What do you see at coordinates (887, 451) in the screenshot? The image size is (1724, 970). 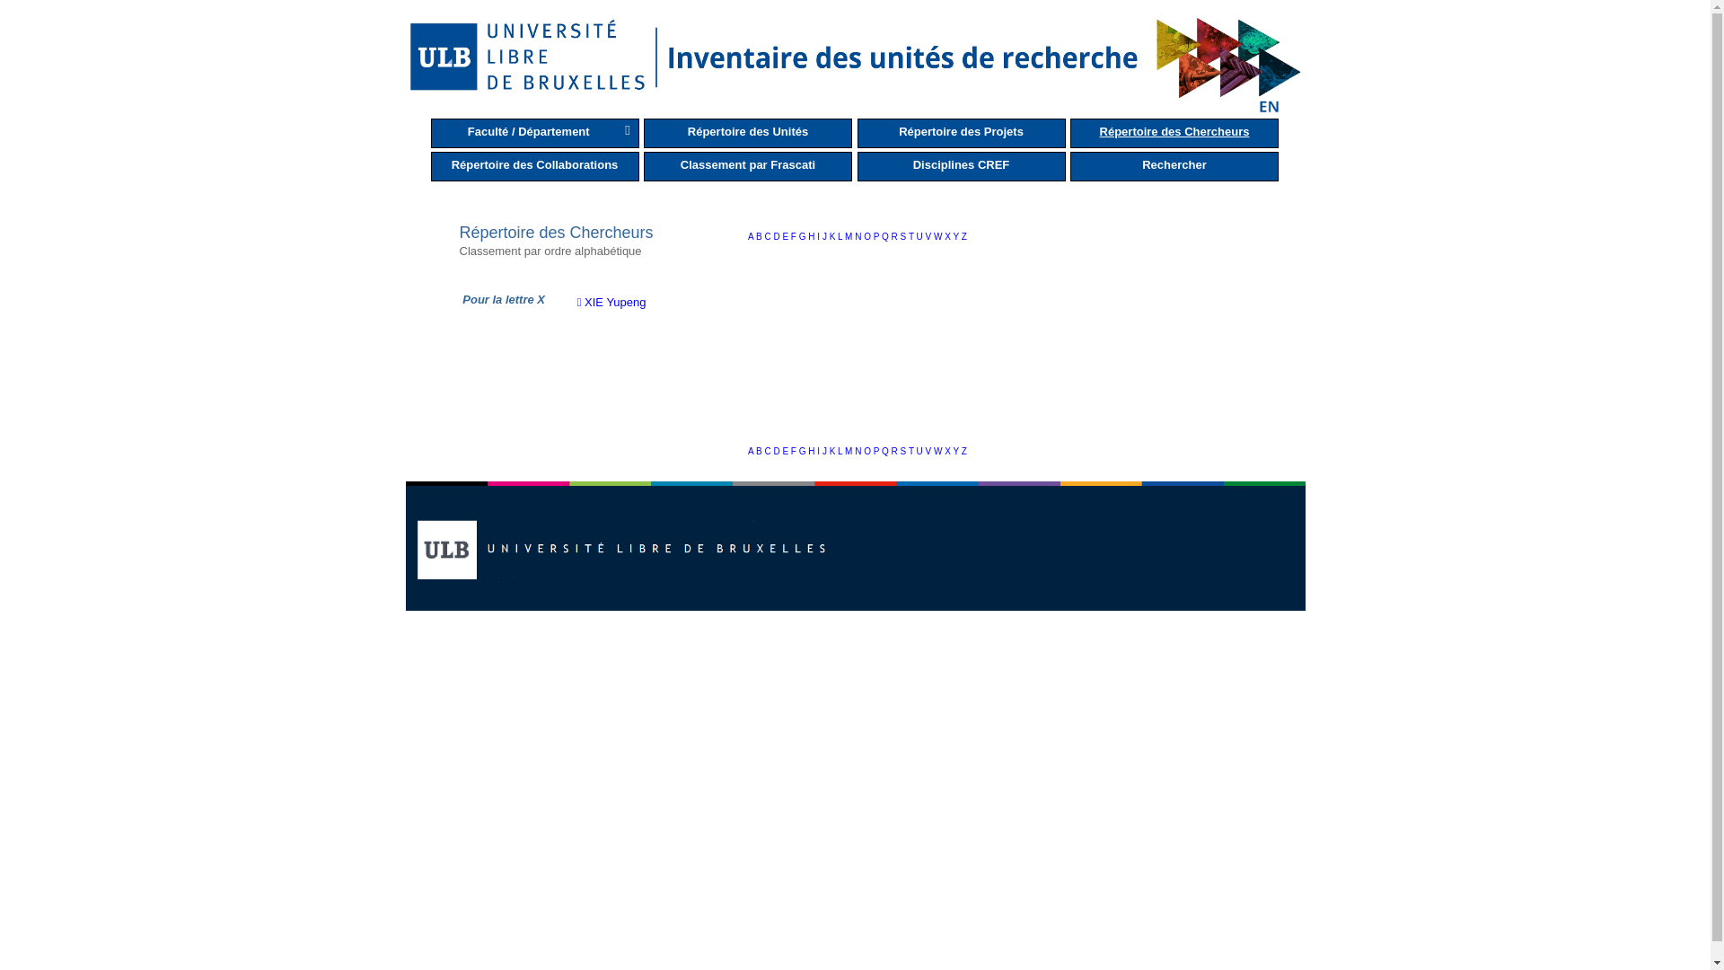 I see `Q` at bounding box center [887, 451].